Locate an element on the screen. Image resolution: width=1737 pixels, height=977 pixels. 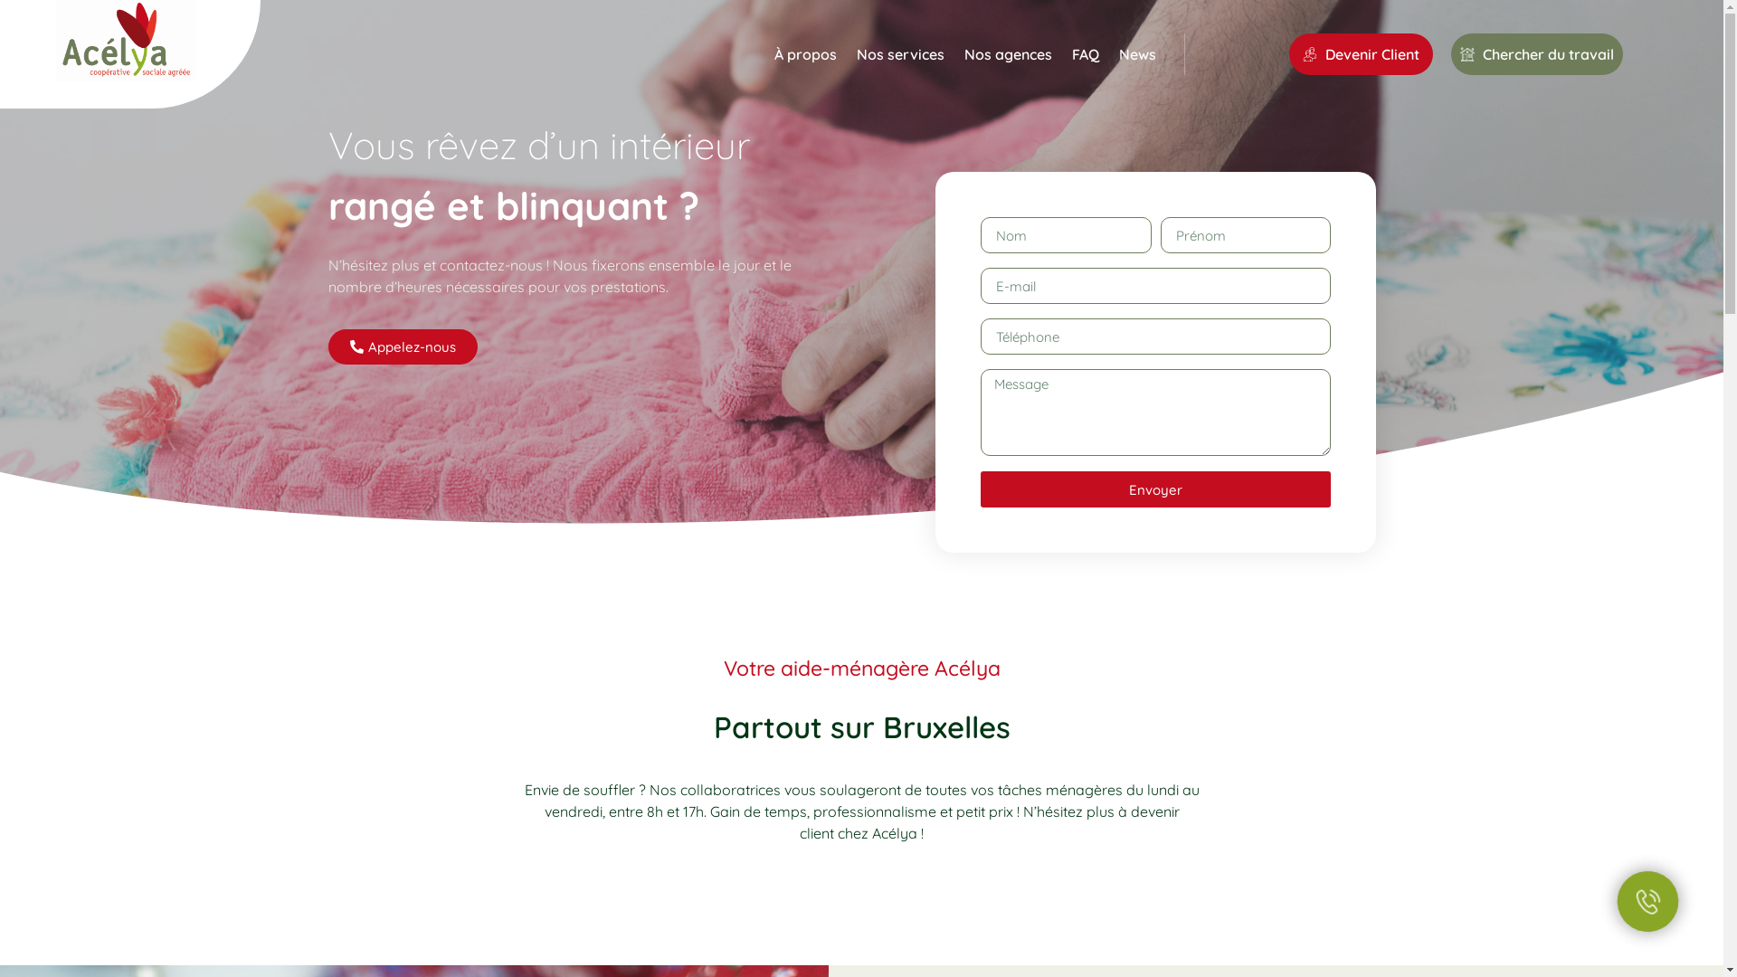
Nos agences is located at coordinates (1008, 54).